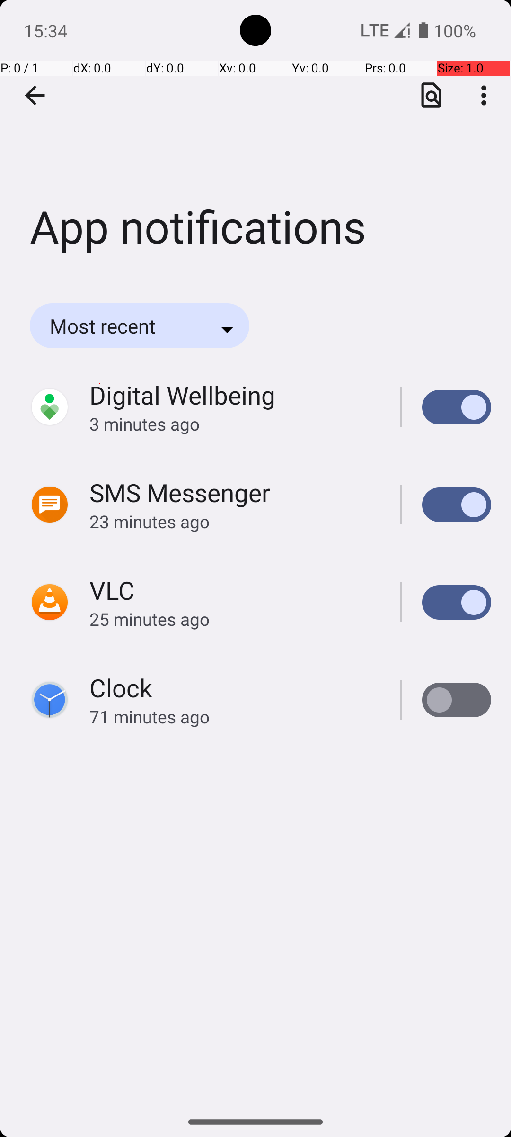 The height and width of the screenshot is (1137, 511). I want to click on 25 minutes ago, so click(235, 619).